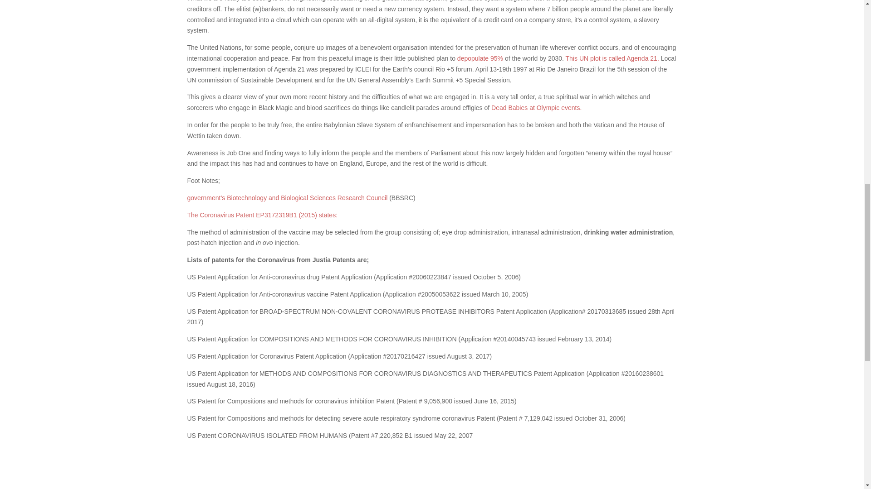  What do you see at coordinates (536, 108) in the screenshot?
I see `Dead Babies at Olympic events.` at bounding box center [536, 108].